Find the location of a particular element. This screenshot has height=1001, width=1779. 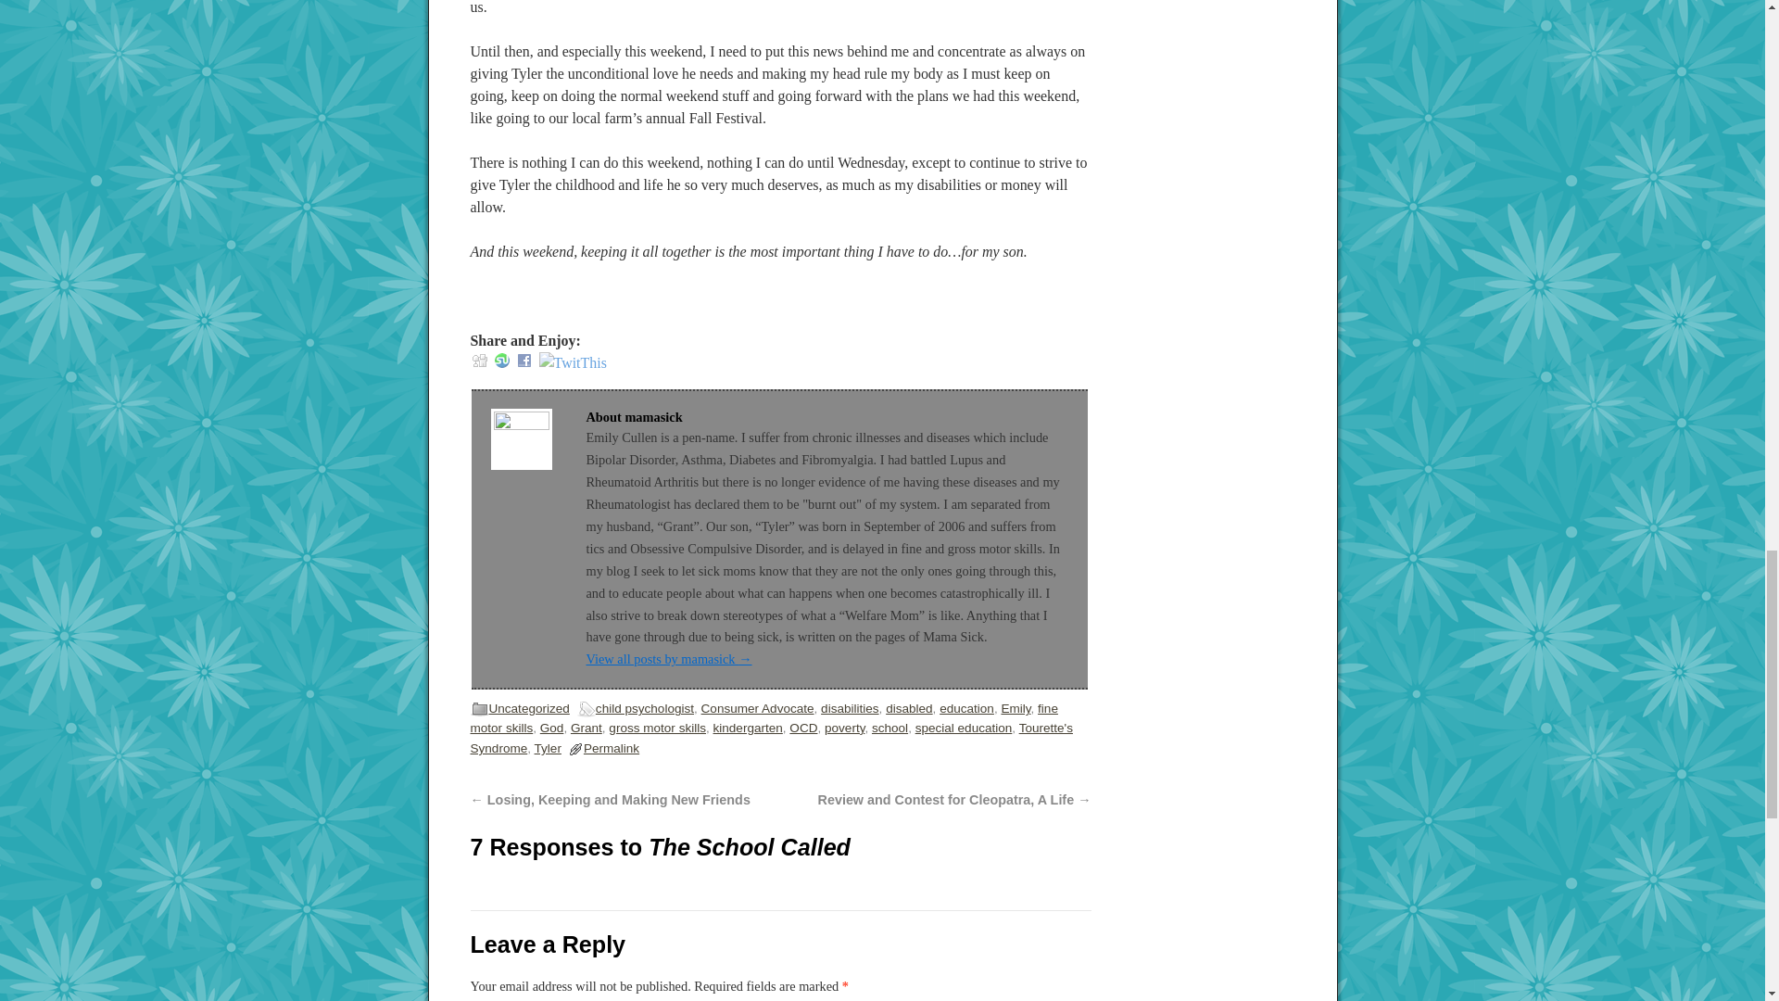

disabled is located at coordinates (909, 708).